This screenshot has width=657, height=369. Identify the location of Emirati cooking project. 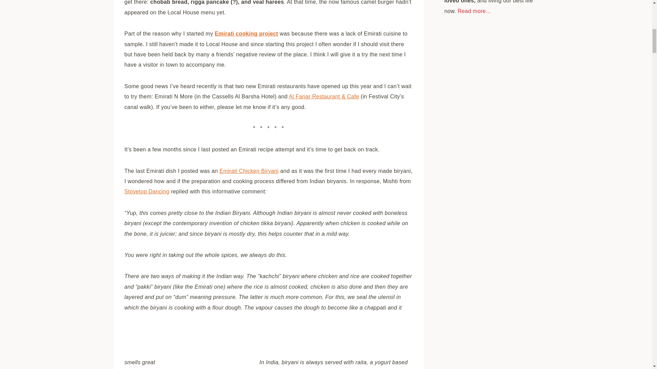
(246, 33).